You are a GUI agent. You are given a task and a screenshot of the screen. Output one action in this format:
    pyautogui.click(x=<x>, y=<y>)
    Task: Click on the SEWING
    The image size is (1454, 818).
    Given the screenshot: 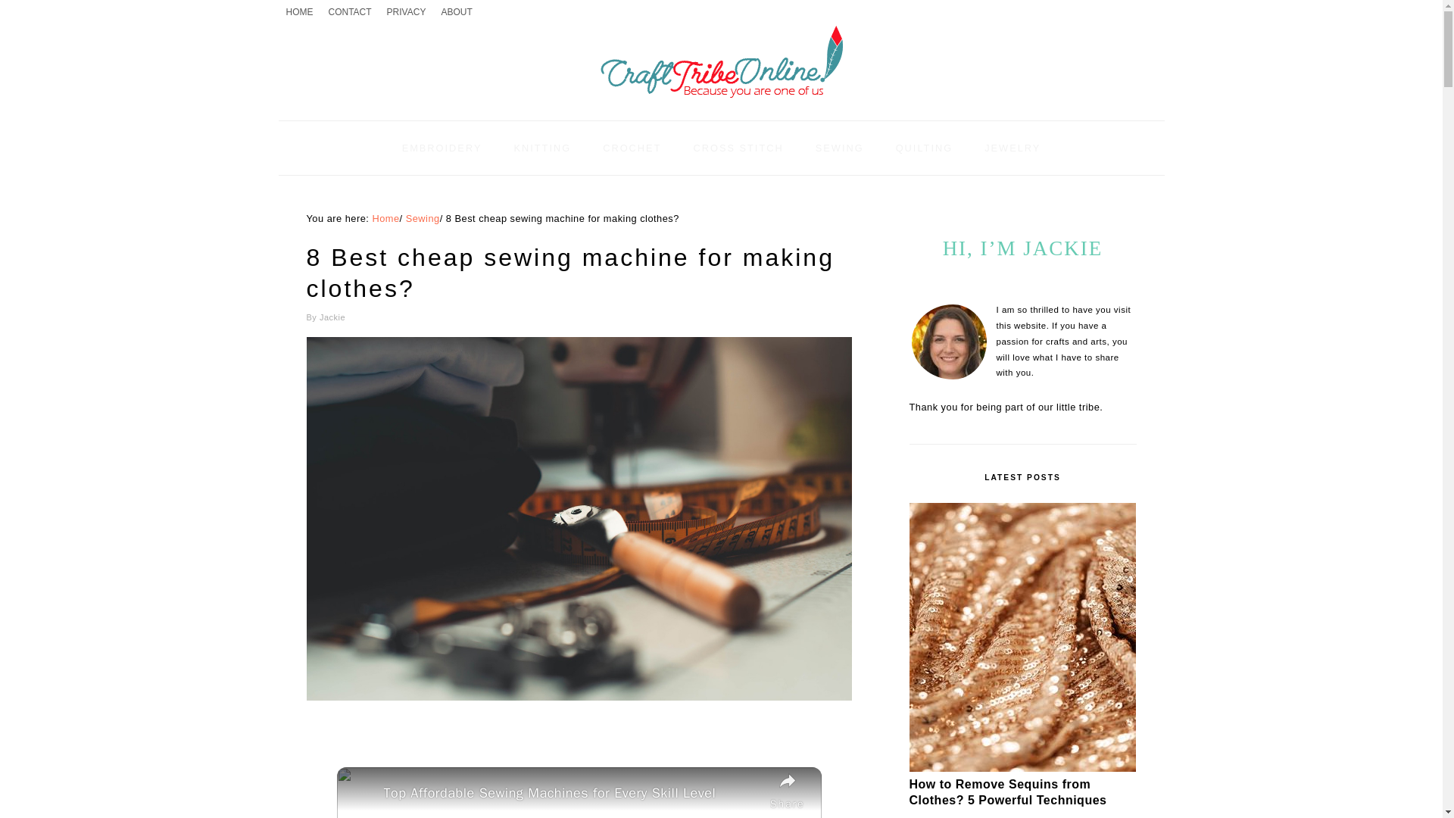 What is the action you would take?
    pyautogui.click(x=839, y=148)
    